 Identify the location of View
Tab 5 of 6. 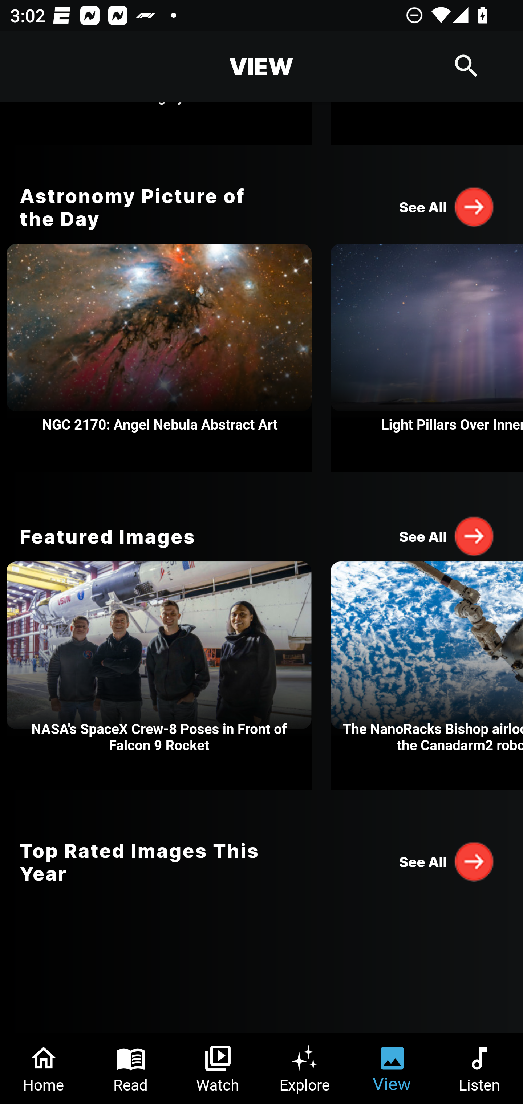
(392, 1068).